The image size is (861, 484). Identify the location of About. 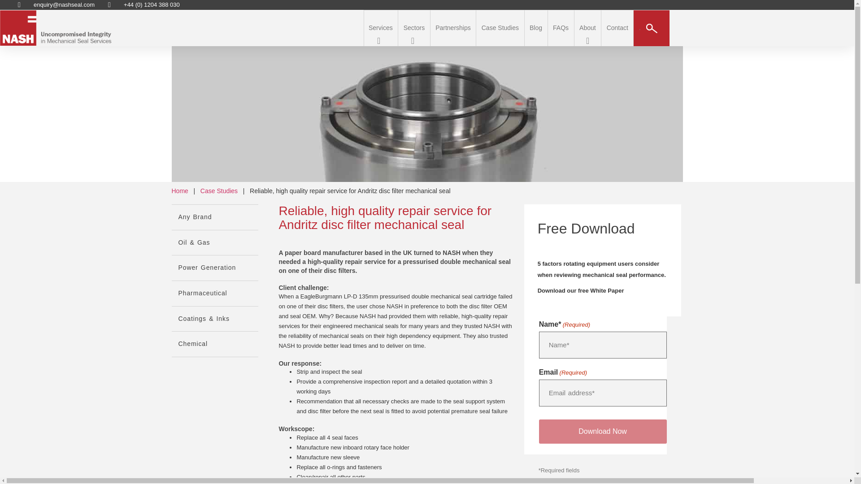
(587, 28).